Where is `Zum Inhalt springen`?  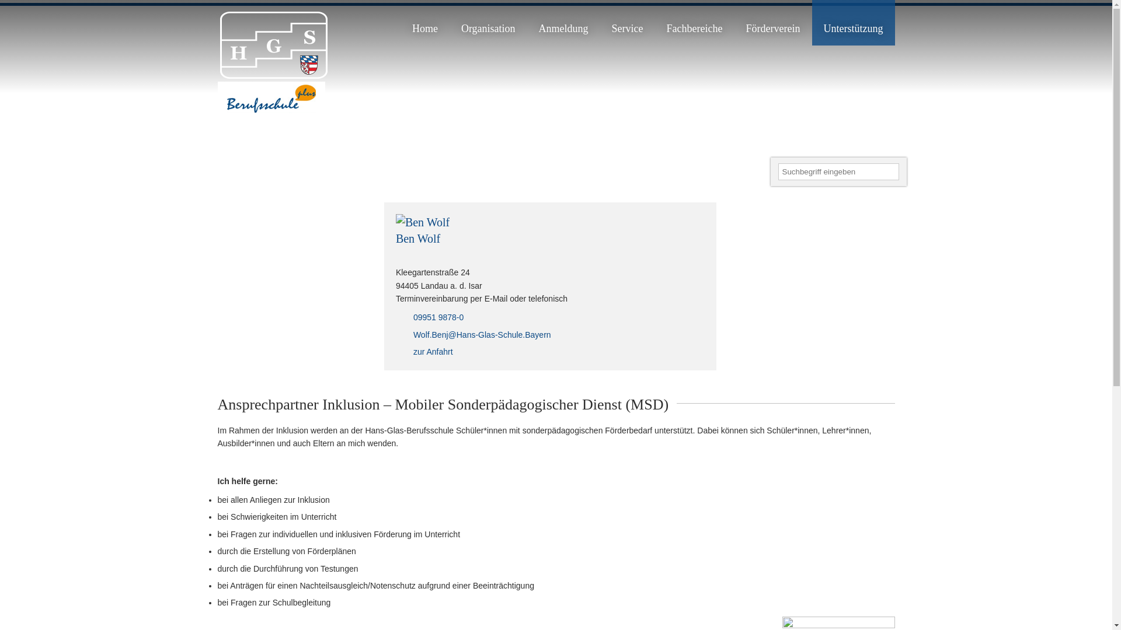 Zum Inhalt springen is located at coordinates (648, 0).